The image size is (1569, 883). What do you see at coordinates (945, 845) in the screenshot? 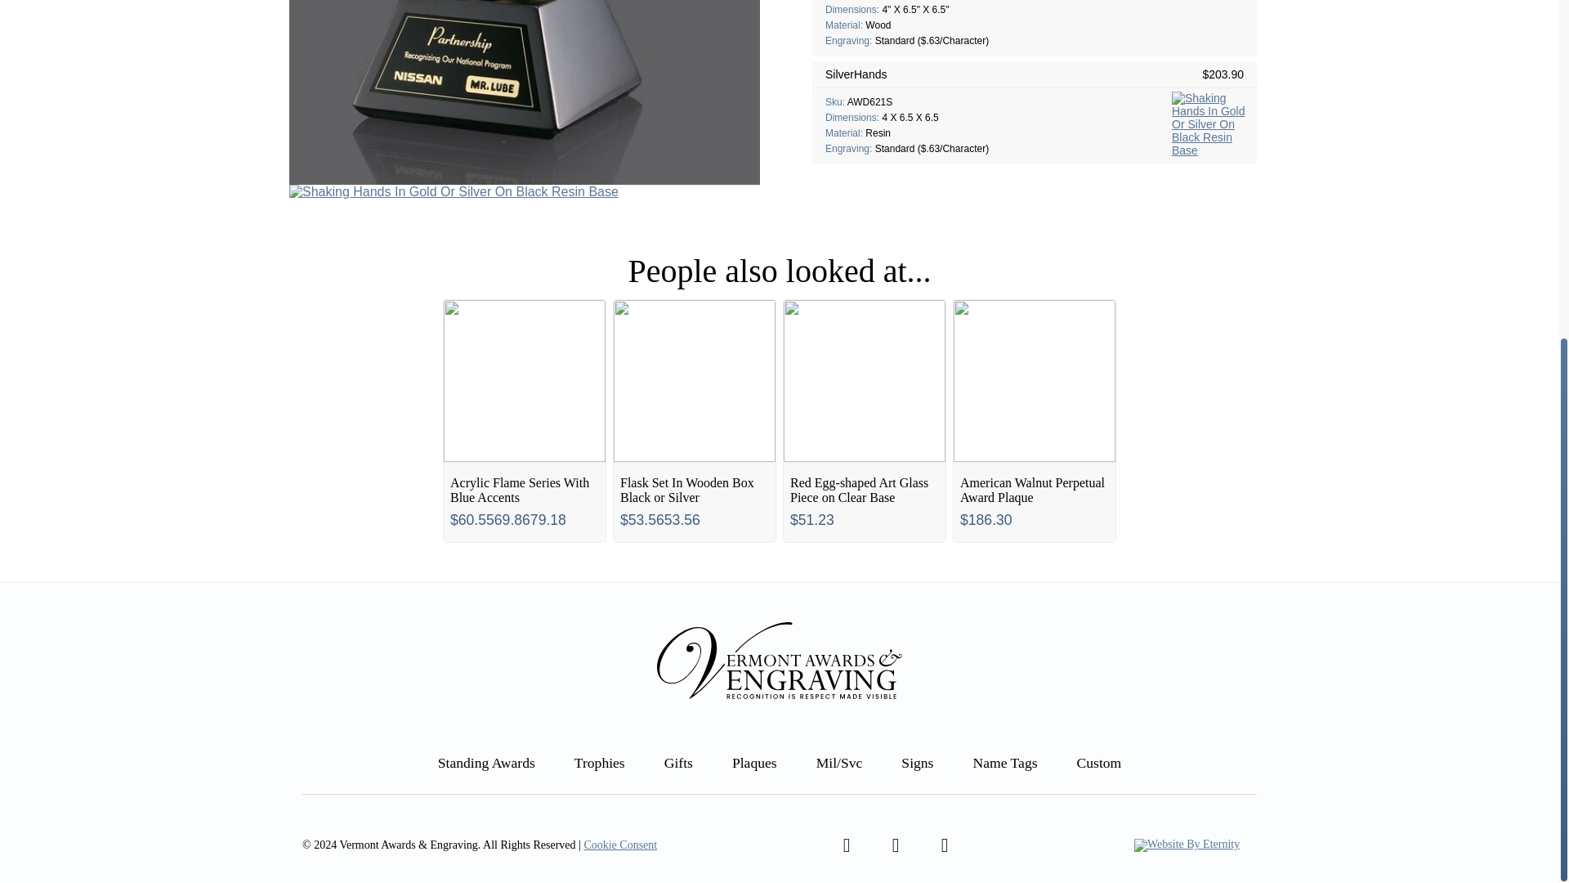
I see `Follow us on Instagram` at bounding box center [945, 845].